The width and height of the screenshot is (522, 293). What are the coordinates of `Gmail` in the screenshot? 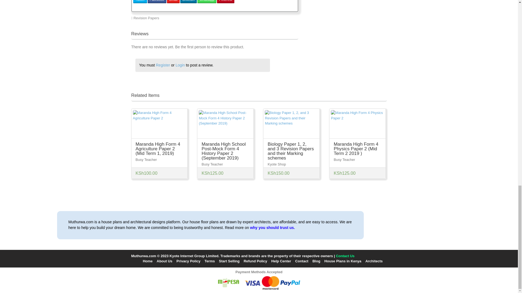 It's located at (173, 2).